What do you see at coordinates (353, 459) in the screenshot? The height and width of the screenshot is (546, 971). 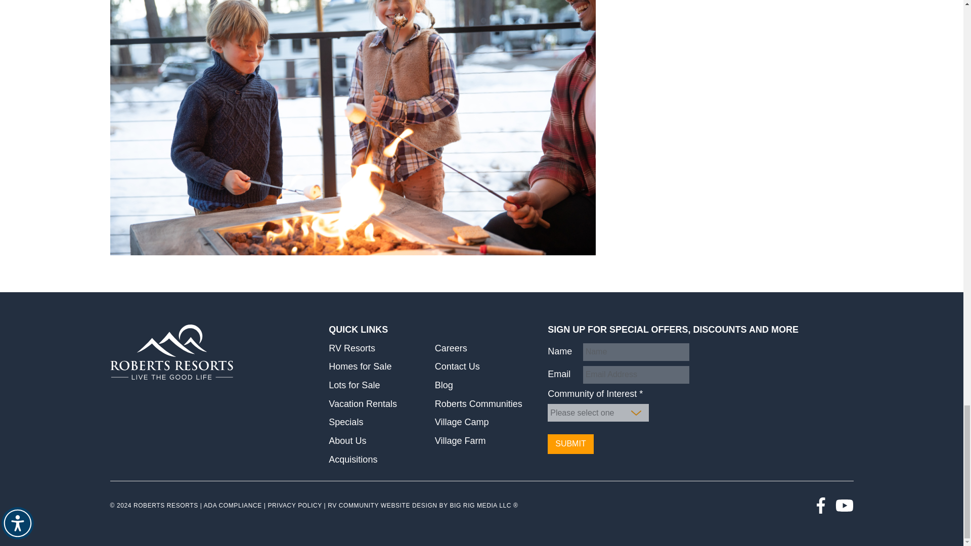 I see `Acquisitions` at bounding box center [353, 459].